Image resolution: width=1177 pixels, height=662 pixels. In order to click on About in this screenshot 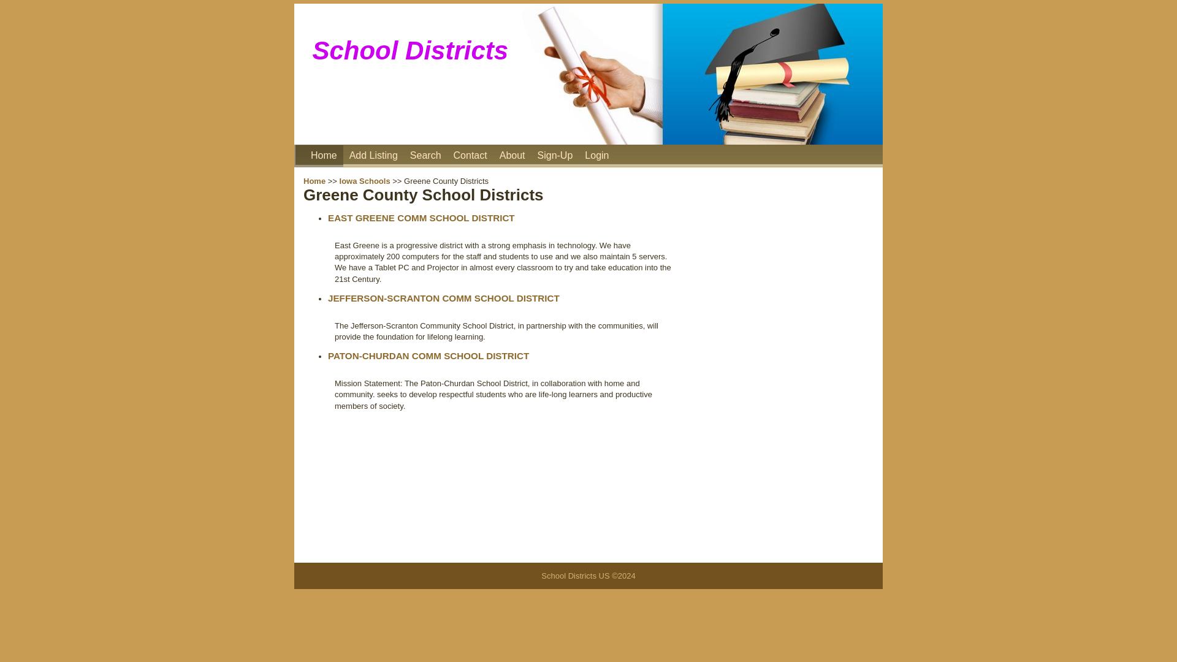, I will do `click(512, 156)`.